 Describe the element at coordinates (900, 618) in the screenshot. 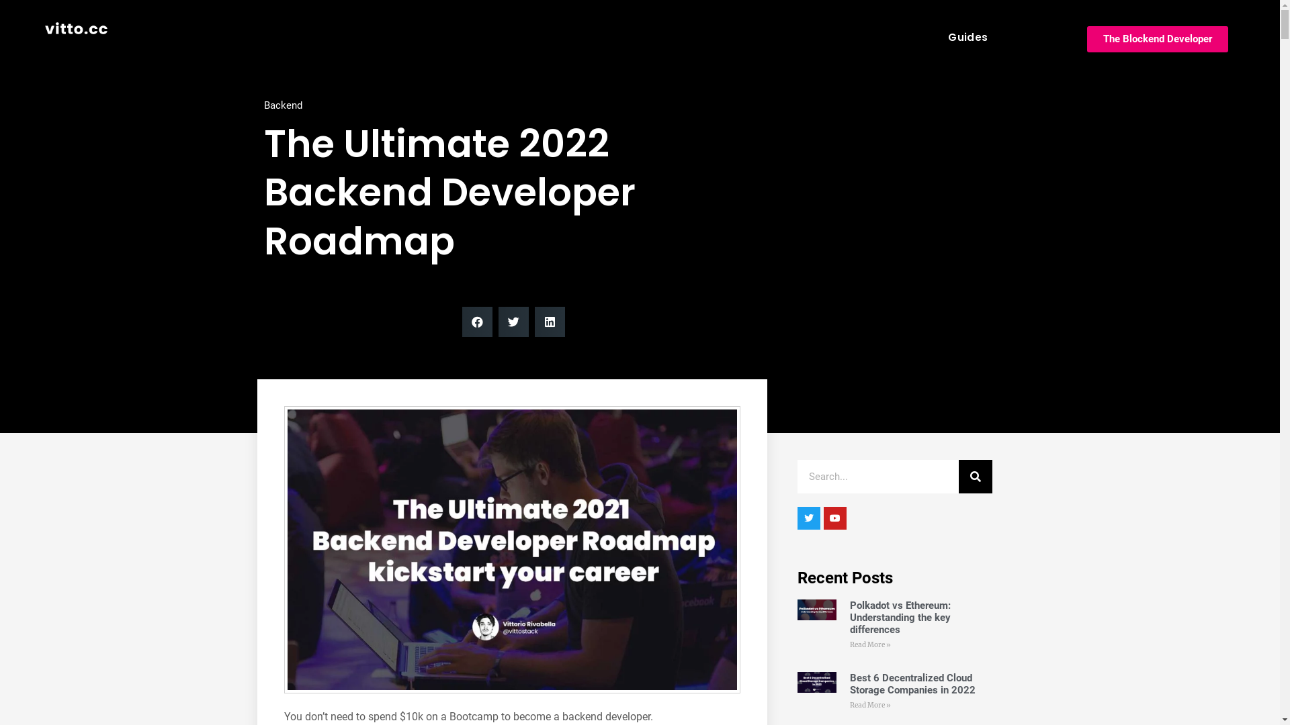

I see `Polkadot vs Ethereum: Understanding the key differences` at that location.